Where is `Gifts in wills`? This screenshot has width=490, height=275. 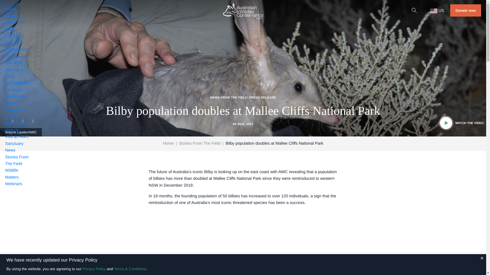 Gifts in wills is located at coordinates (16, 123).